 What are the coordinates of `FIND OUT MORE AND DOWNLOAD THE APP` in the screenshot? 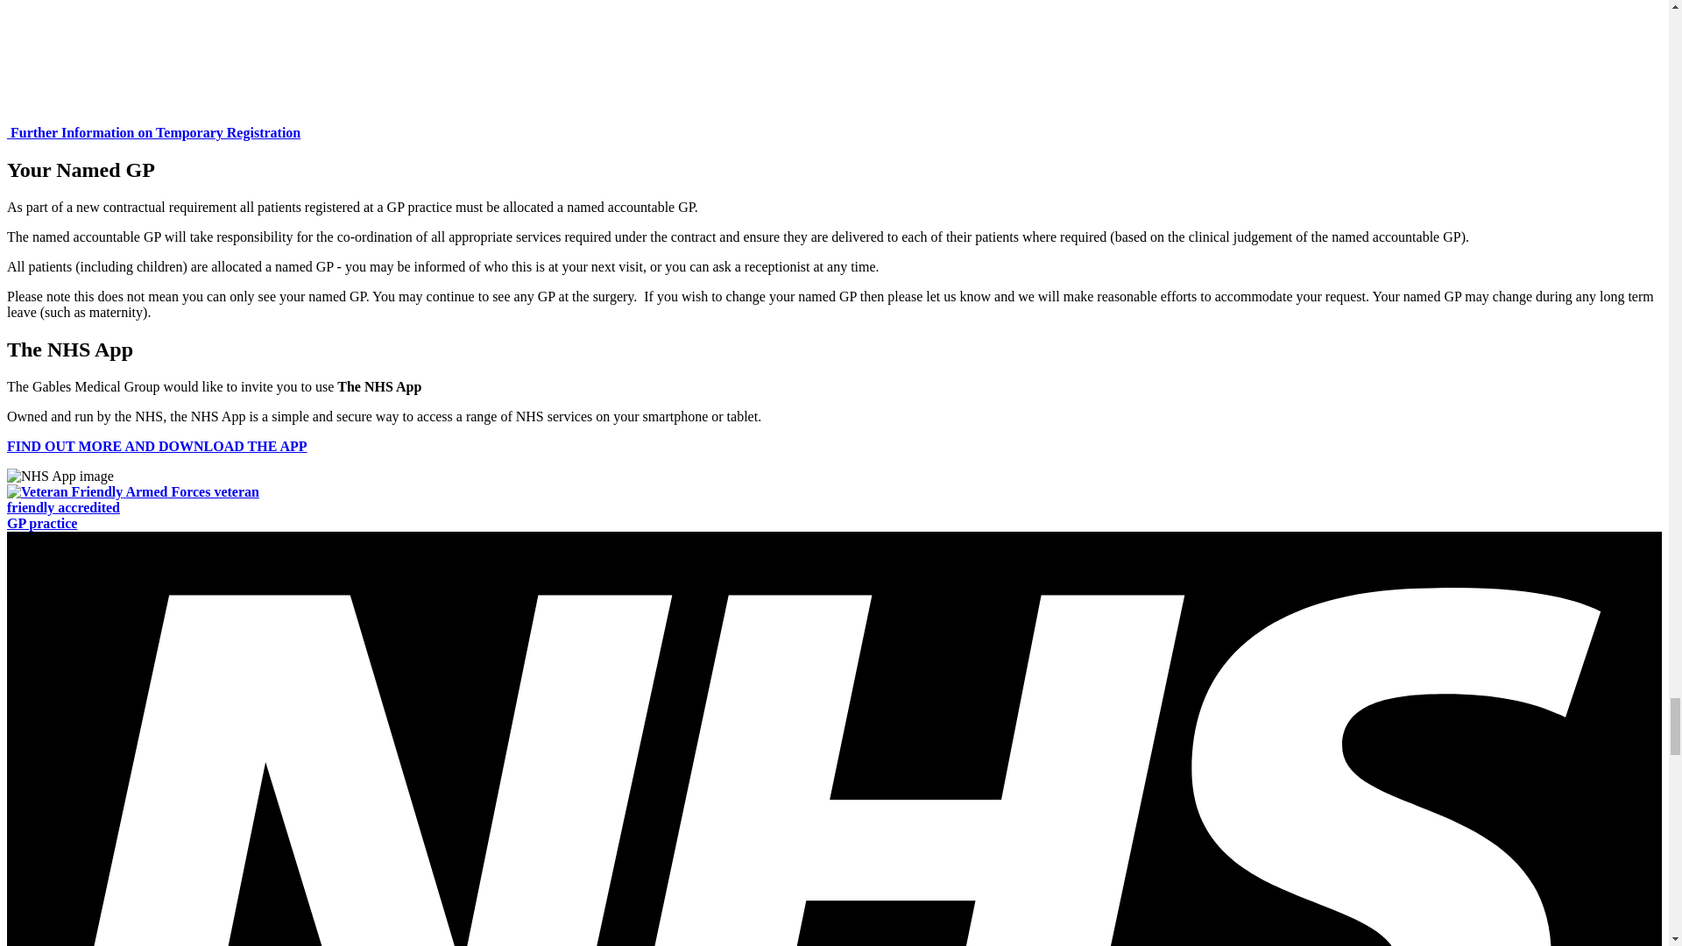 It's located at (132, 506).